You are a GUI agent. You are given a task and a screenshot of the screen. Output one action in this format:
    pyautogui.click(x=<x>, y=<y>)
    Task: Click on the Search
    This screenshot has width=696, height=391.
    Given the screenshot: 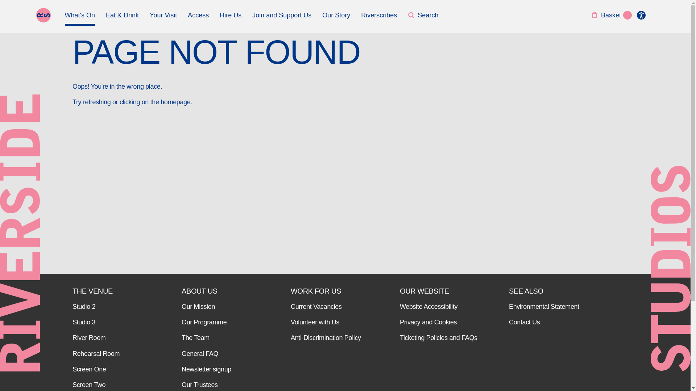 What is the action you would take?
    pyautogui.click(x=423, y=18)
    